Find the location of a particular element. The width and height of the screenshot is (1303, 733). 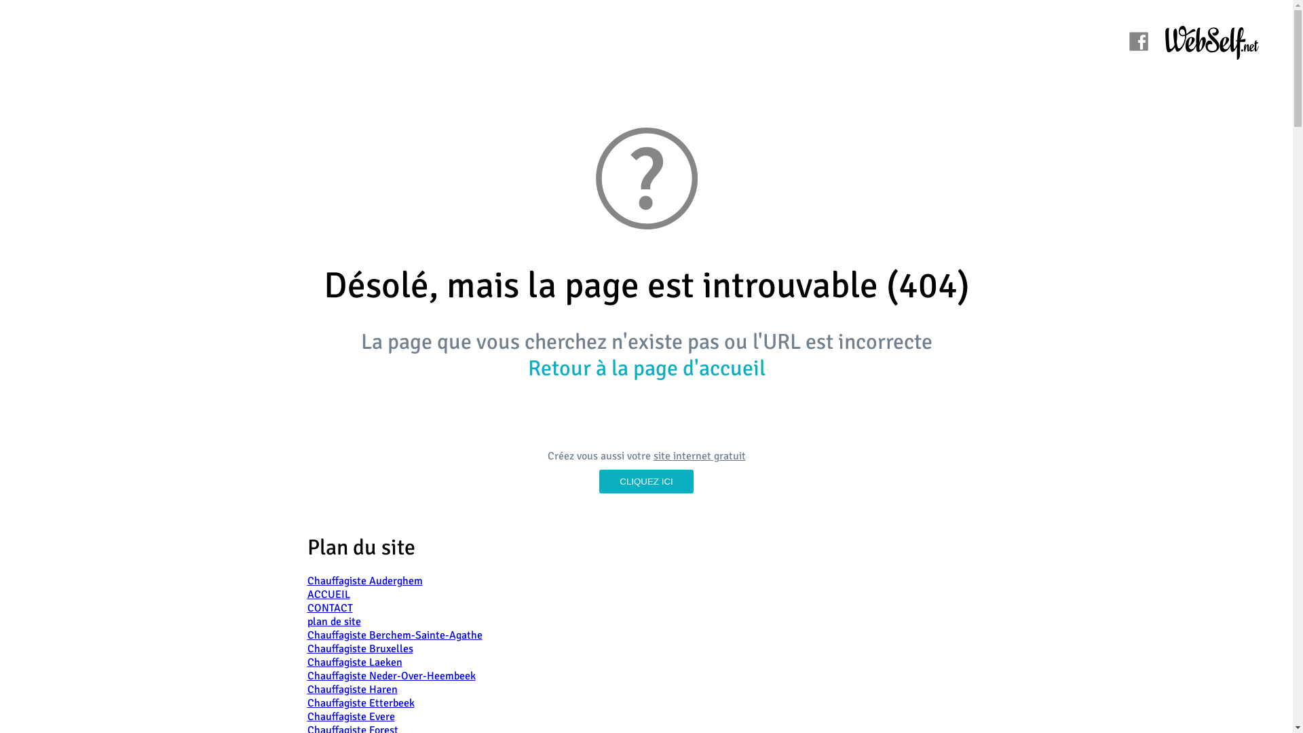

plan de site is located at coordinates (334, 622).